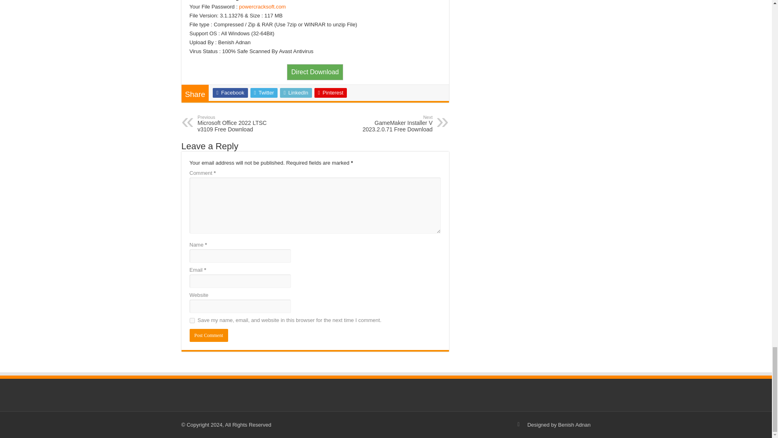  Describe the element at coordinates (331, 92) in the screenshot. I see `Mega` at that location.